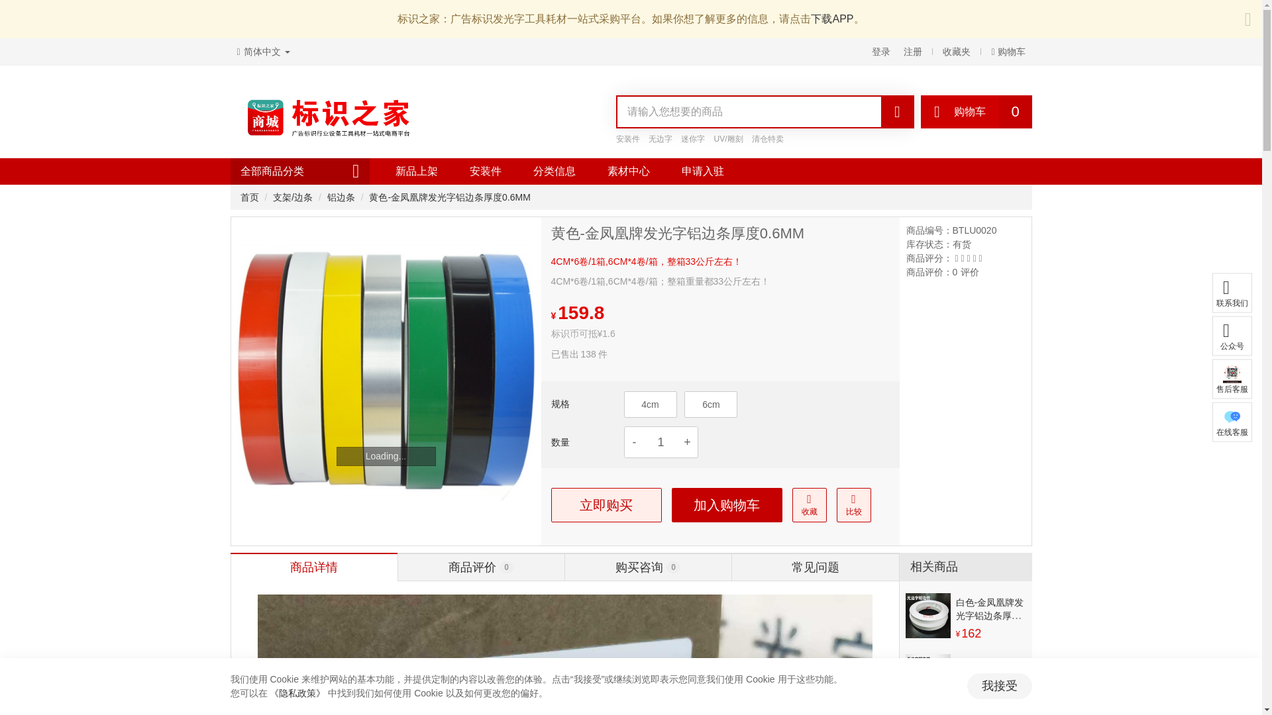 This screenshot has height=715, width=1272. Describe the element at coordinates (633, 442) in the screenshot. I see `-` at that location.